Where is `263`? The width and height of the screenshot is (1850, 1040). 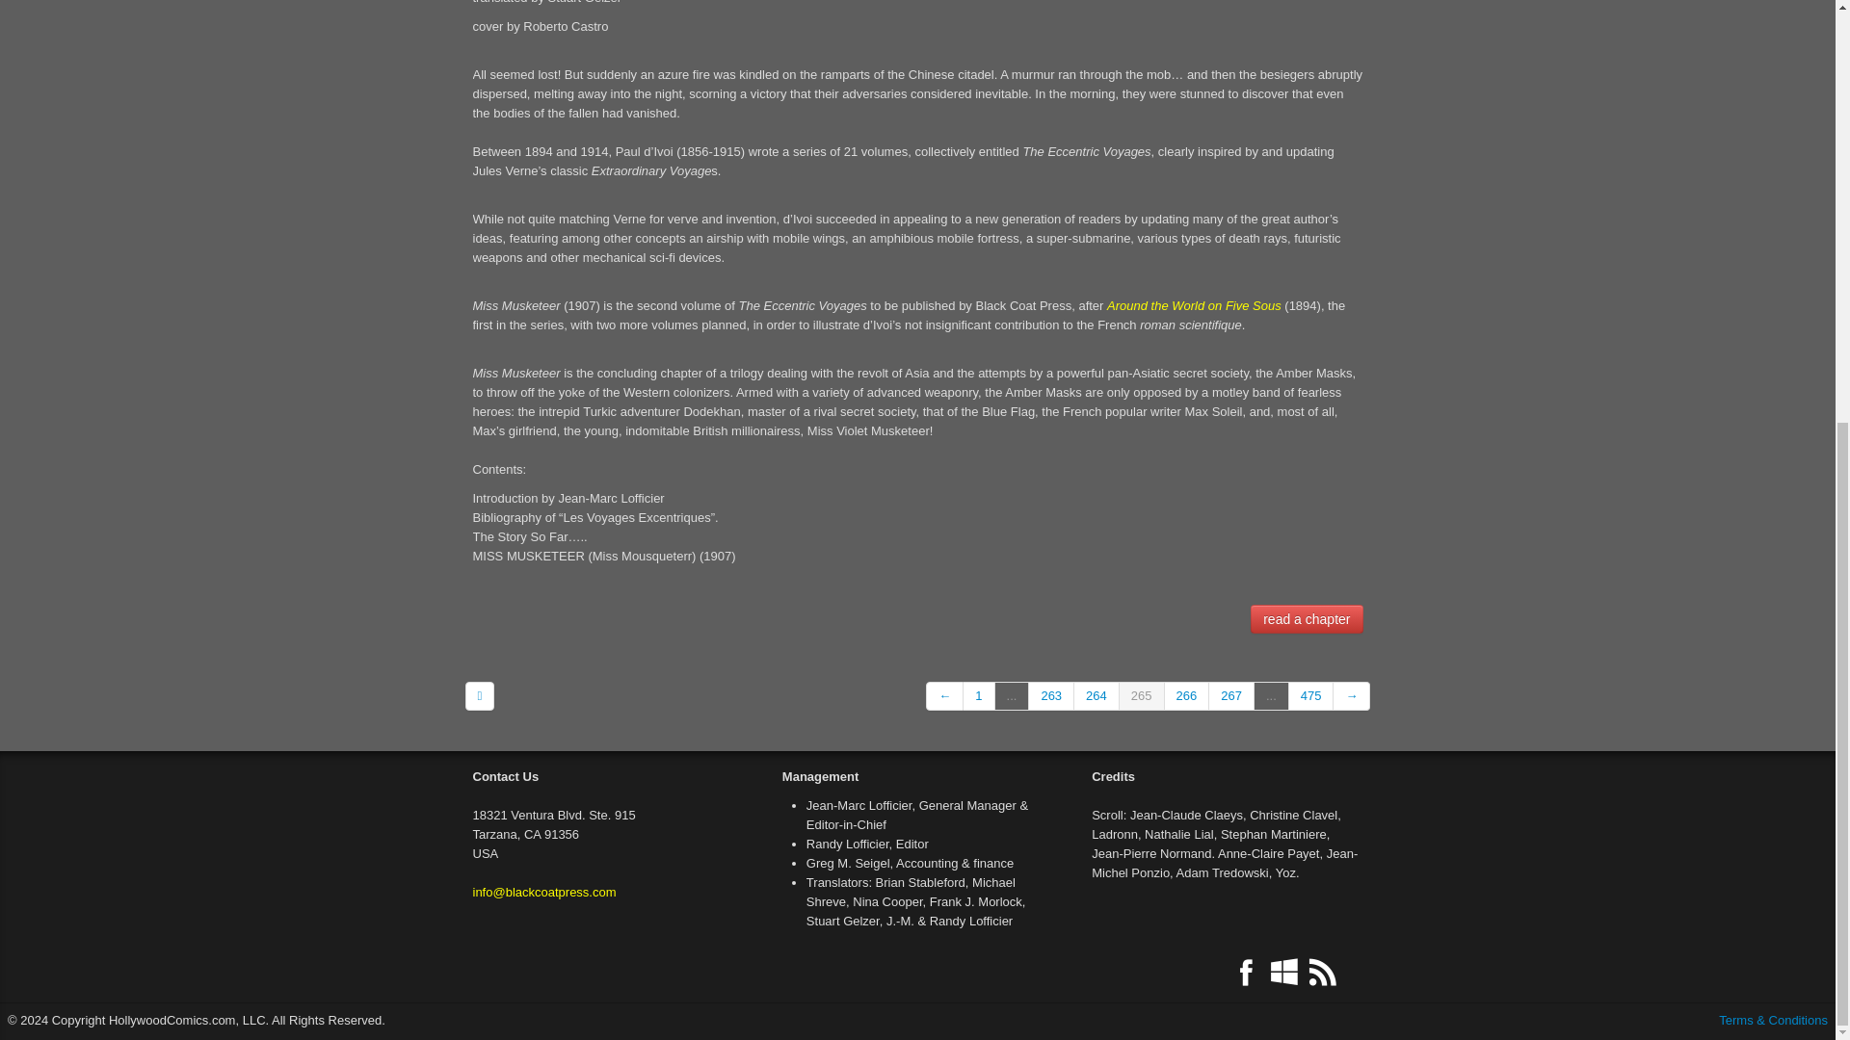 263 is located at coordinates (1051, 695).